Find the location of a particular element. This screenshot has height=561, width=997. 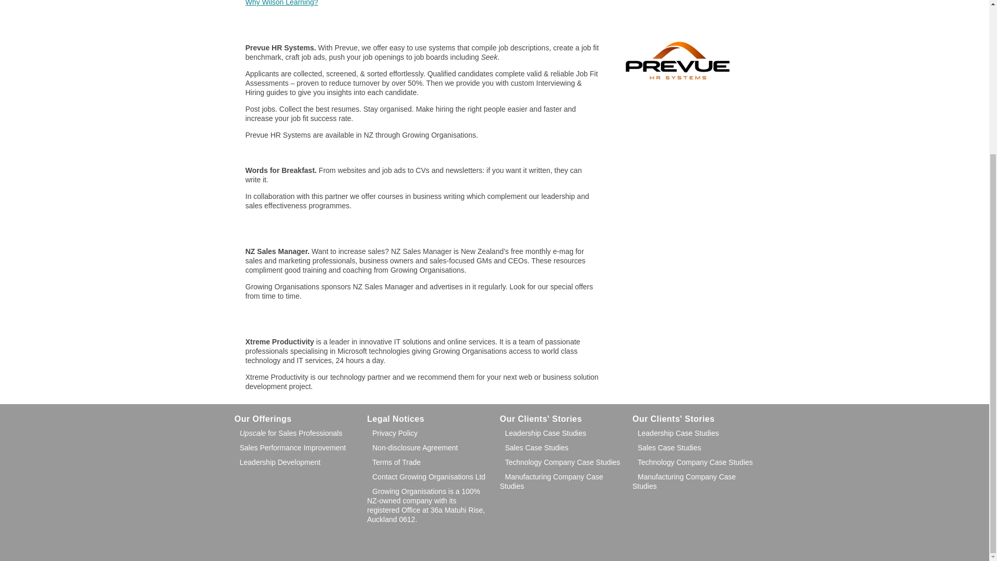

Privacy Policy is located at coordinates (392, 433).